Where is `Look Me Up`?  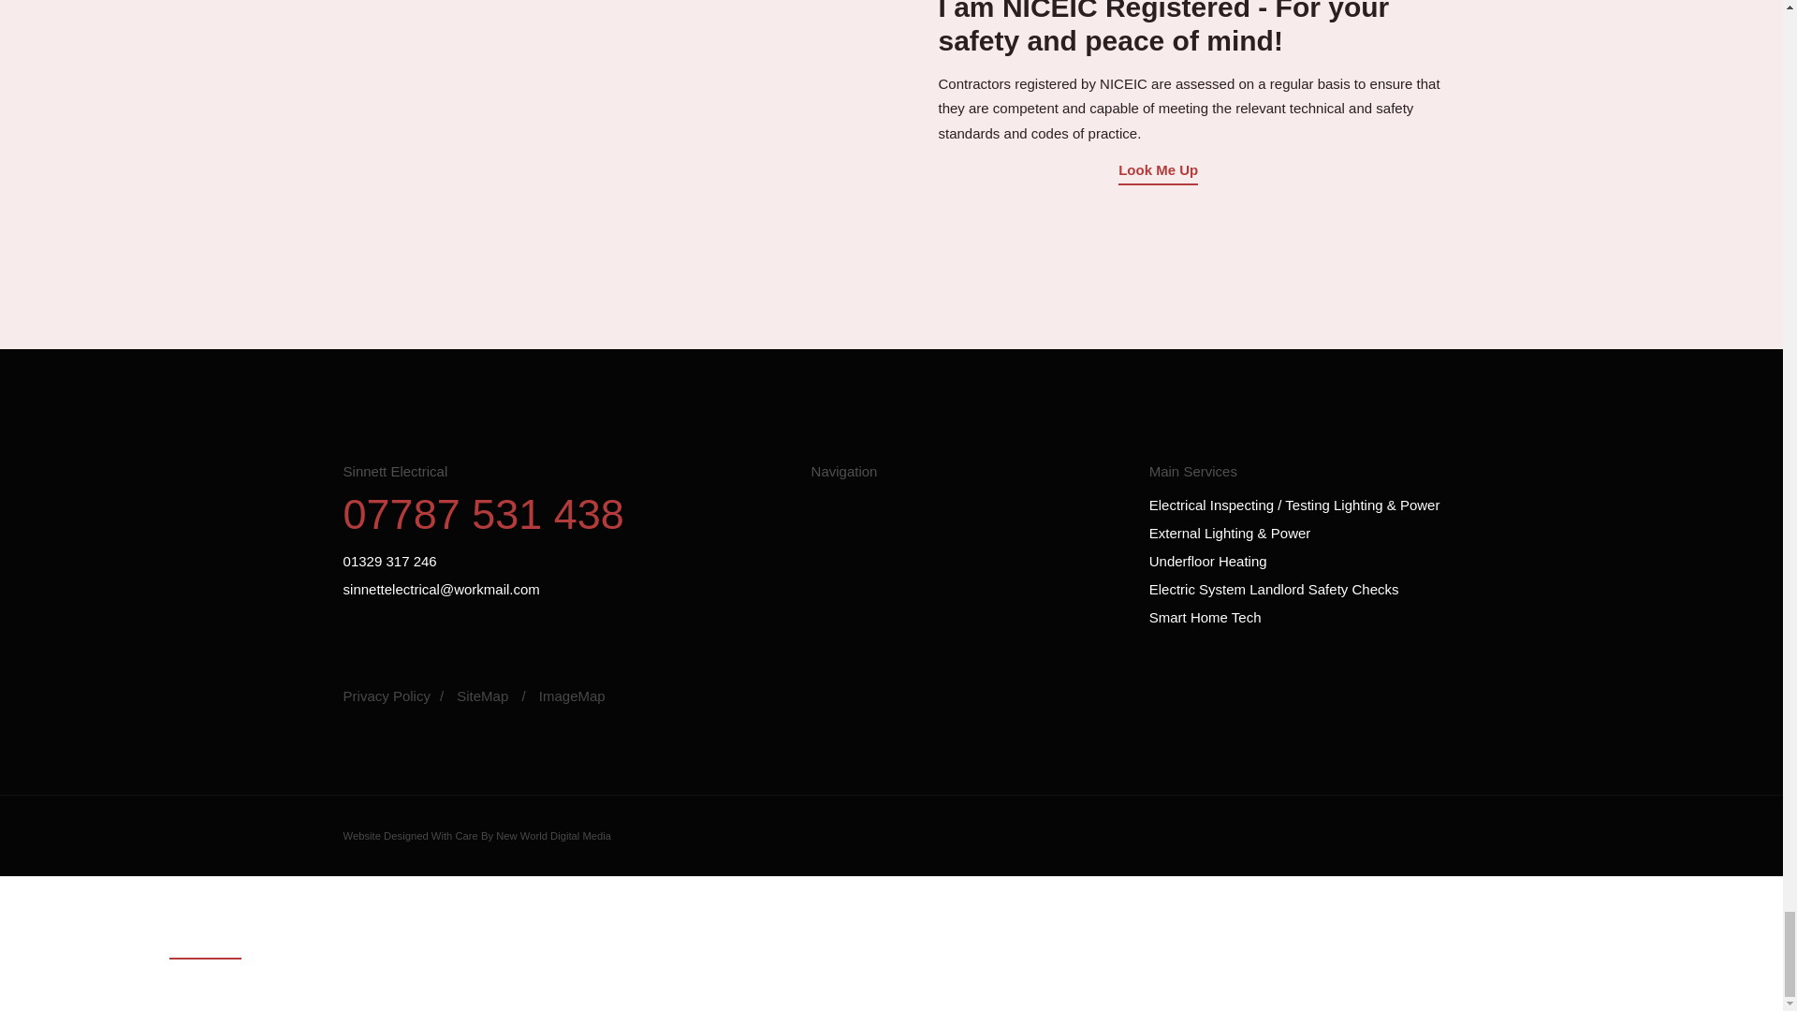 Look Me Up is located at coordinates (1158, 169).